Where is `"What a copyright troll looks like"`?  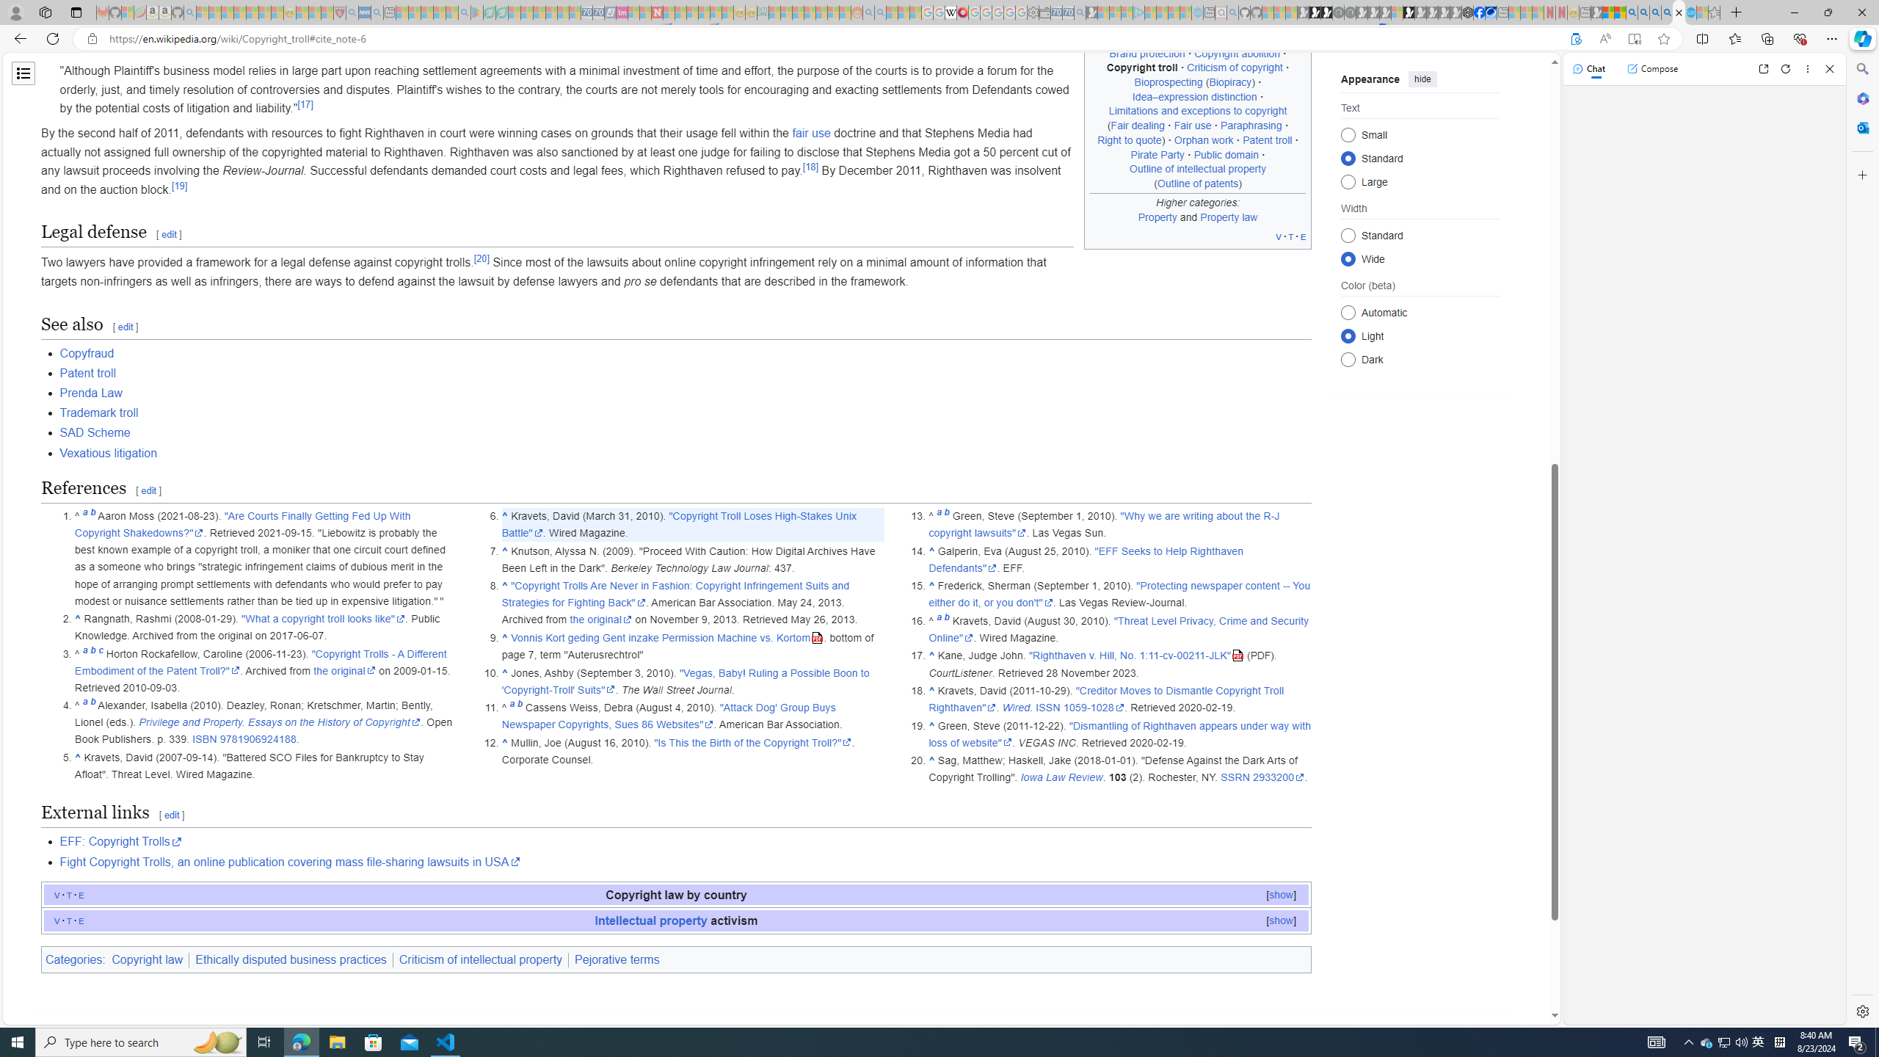
"What a copyright troll looks like" is located at coordinates (324, 620).